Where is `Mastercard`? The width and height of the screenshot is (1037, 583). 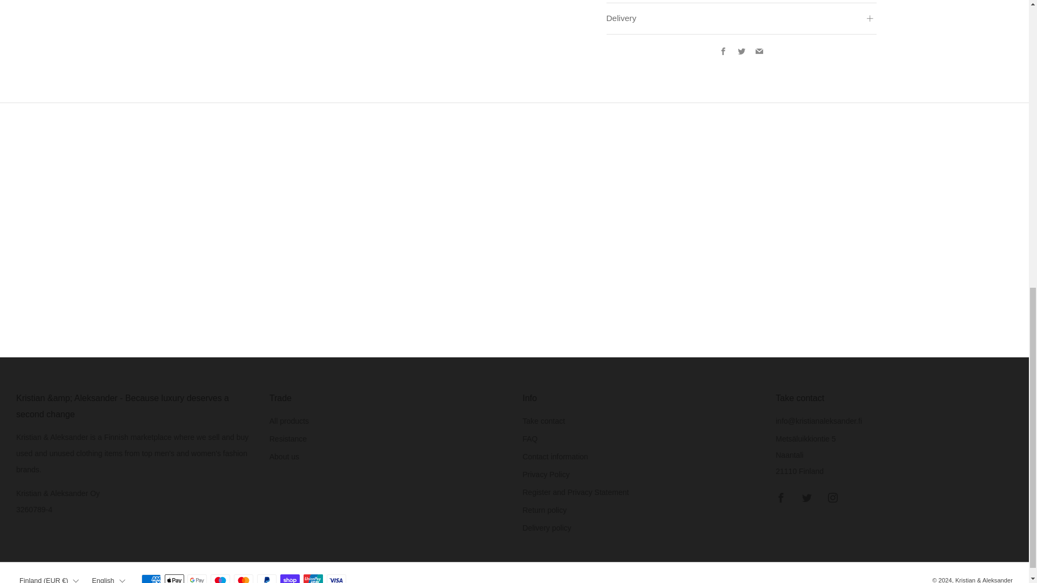
Mastercard is located at coordinates (243, 576).